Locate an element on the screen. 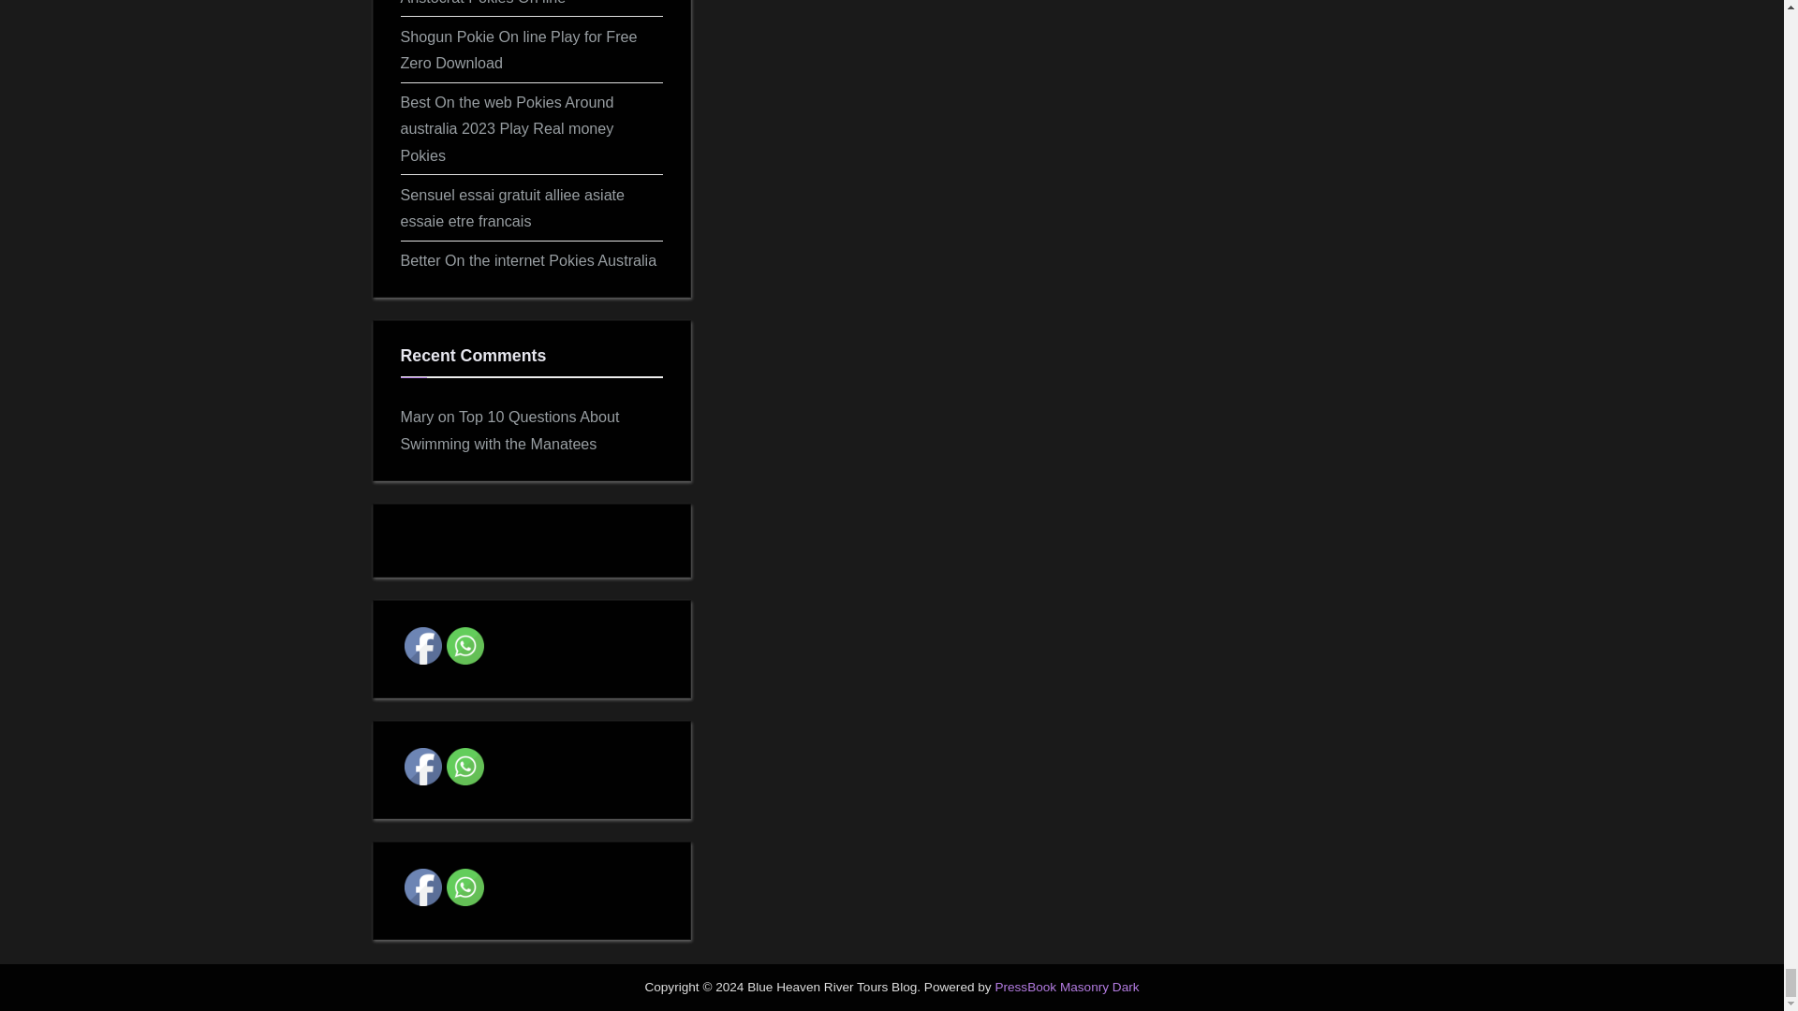  Facebook is located at coordinates (423, 767).